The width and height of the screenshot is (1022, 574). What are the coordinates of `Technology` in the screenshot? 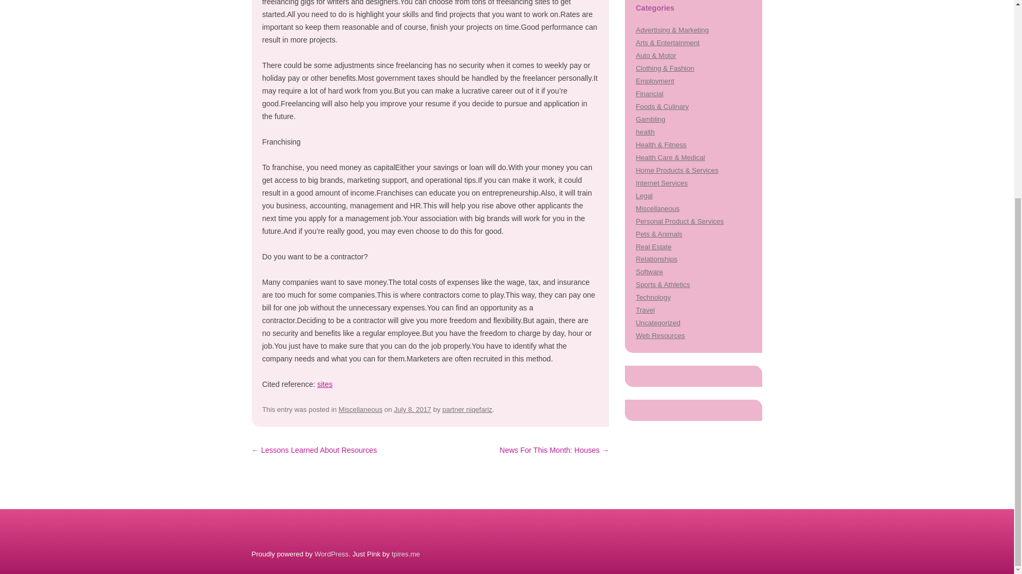 It's located at (653, 297).